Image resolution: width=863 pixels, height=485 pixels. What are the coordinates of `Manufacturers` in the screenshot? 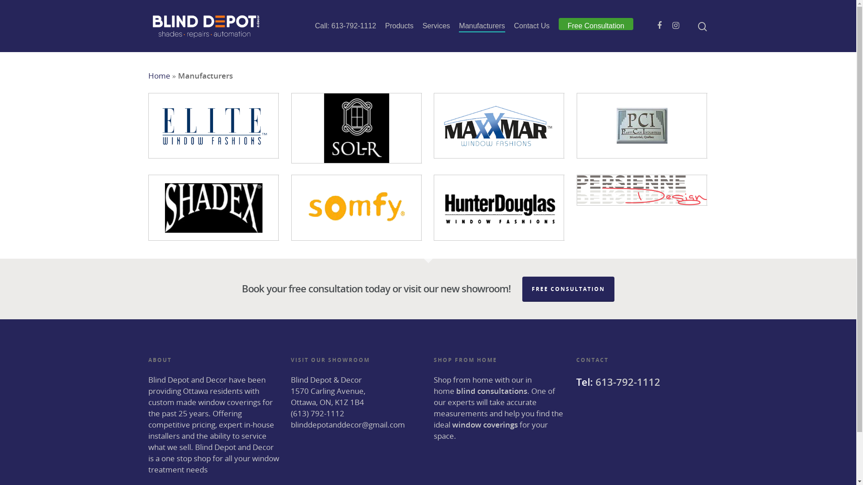 It's located at (482, 26).